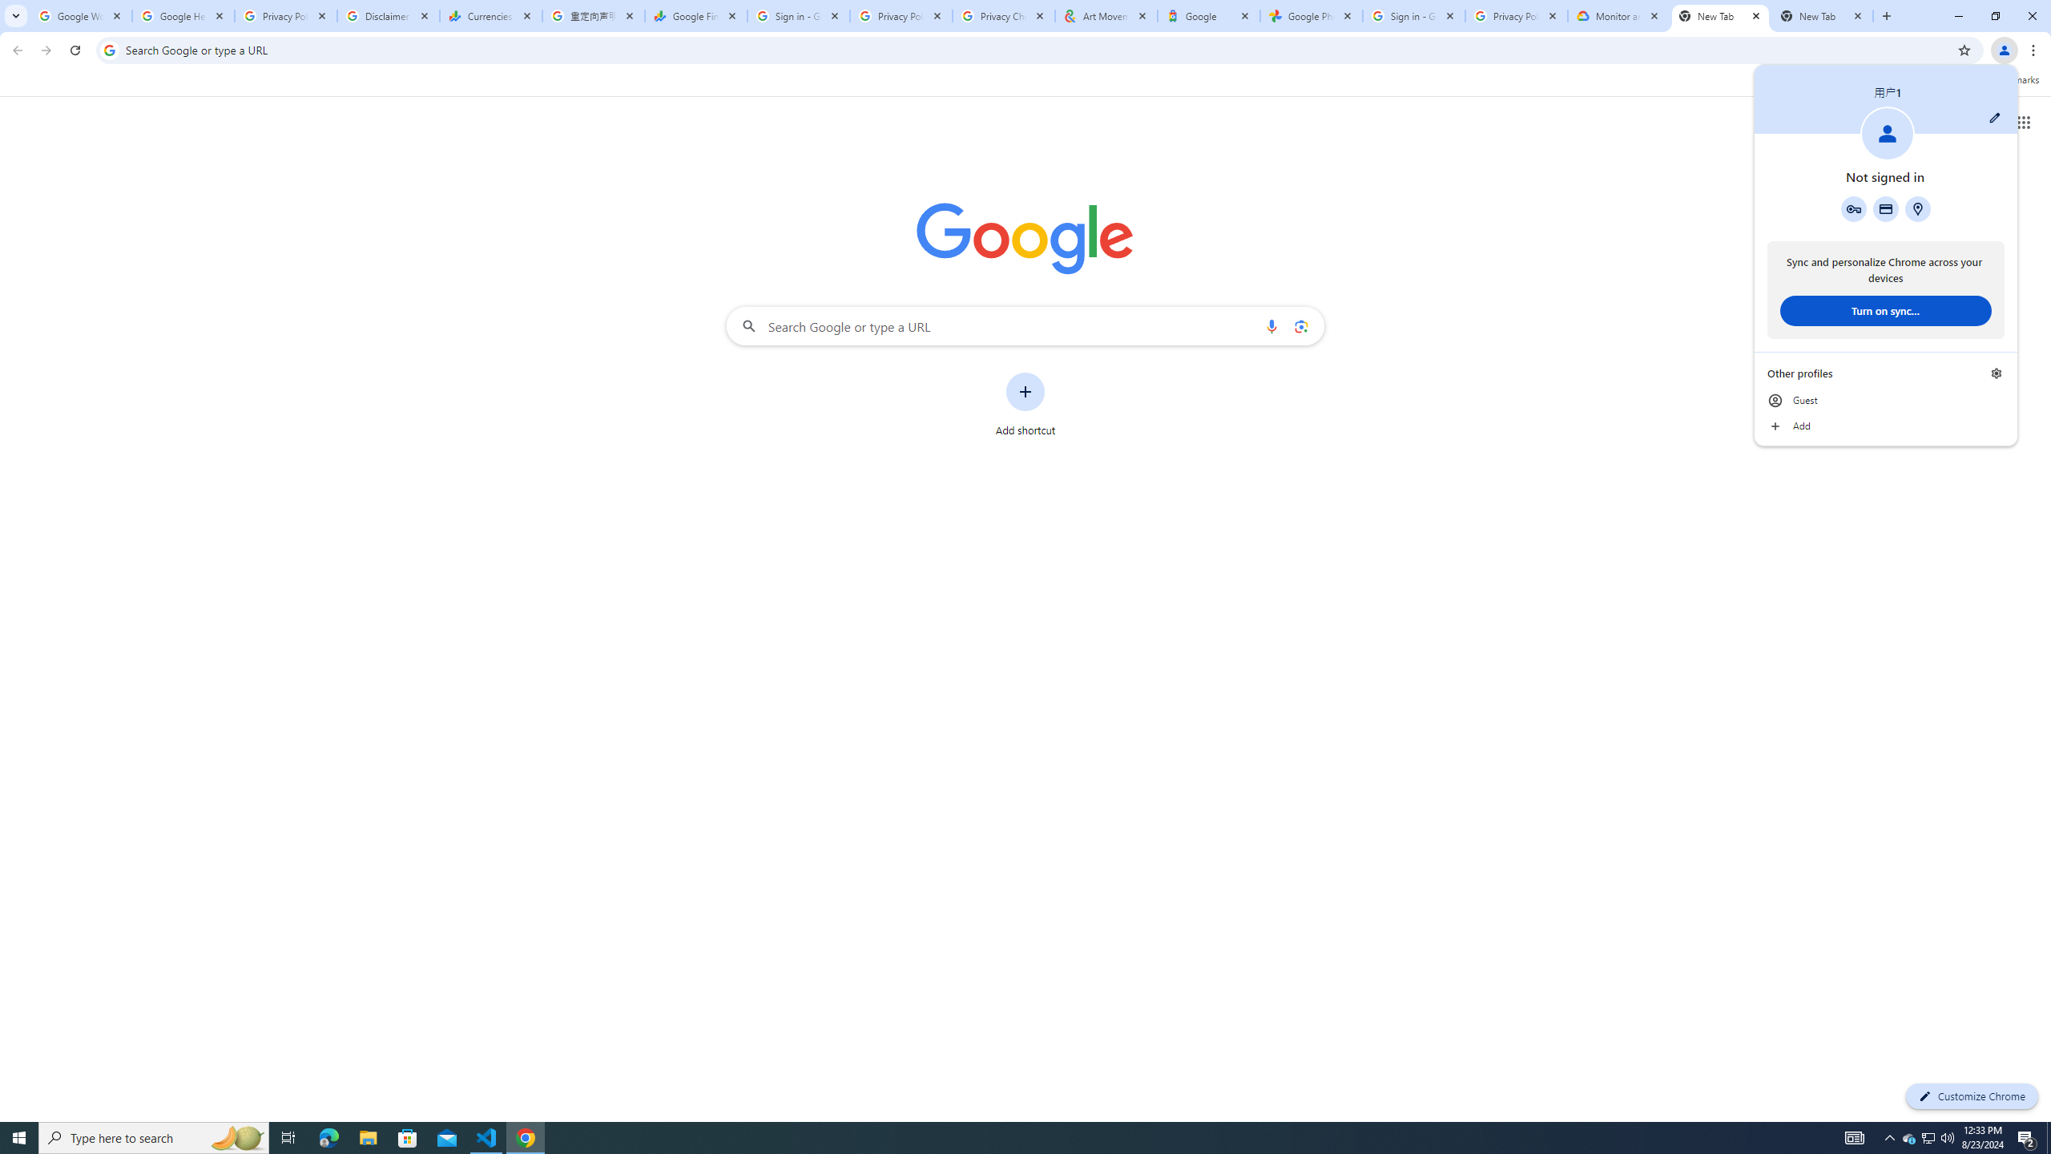  Describe the element at coordinates (1909, 1138) in the screenshot. I see `Visual Studio Code - 1 running window` at that location.